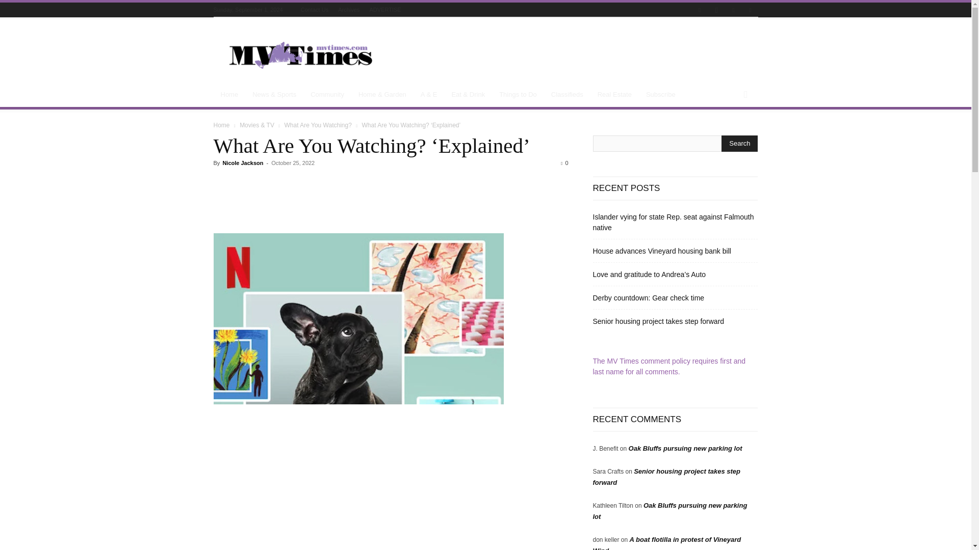 The height and width of the screenshot is (550, 979). I want to click on View all posts in What Are You Watching?, so click(318, 125).